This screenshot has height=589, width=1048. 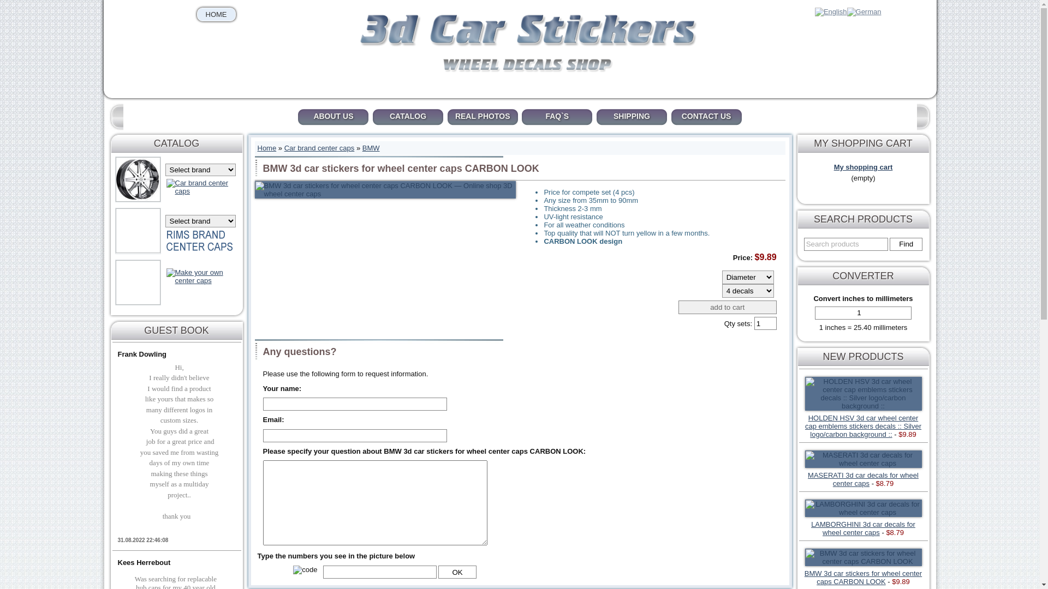 I want to click on SHIPPING, so click(x=632, y=117).